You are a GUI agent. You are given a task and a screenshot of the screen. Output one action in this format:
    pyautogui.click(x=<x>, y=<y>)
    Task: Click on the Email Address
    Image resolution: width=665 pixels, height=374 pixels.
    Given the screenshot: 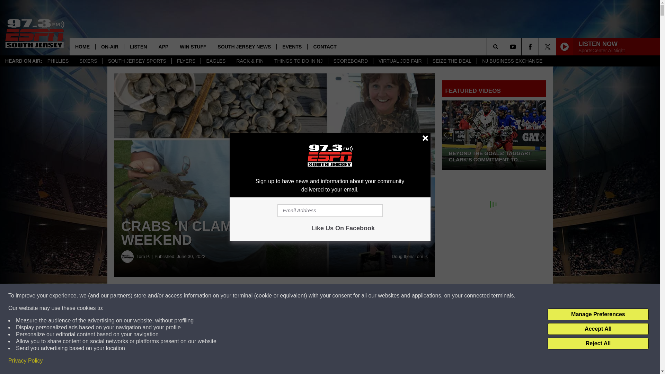 What is the action you would take?
    pyautogui.click(x=330, y=211)
    